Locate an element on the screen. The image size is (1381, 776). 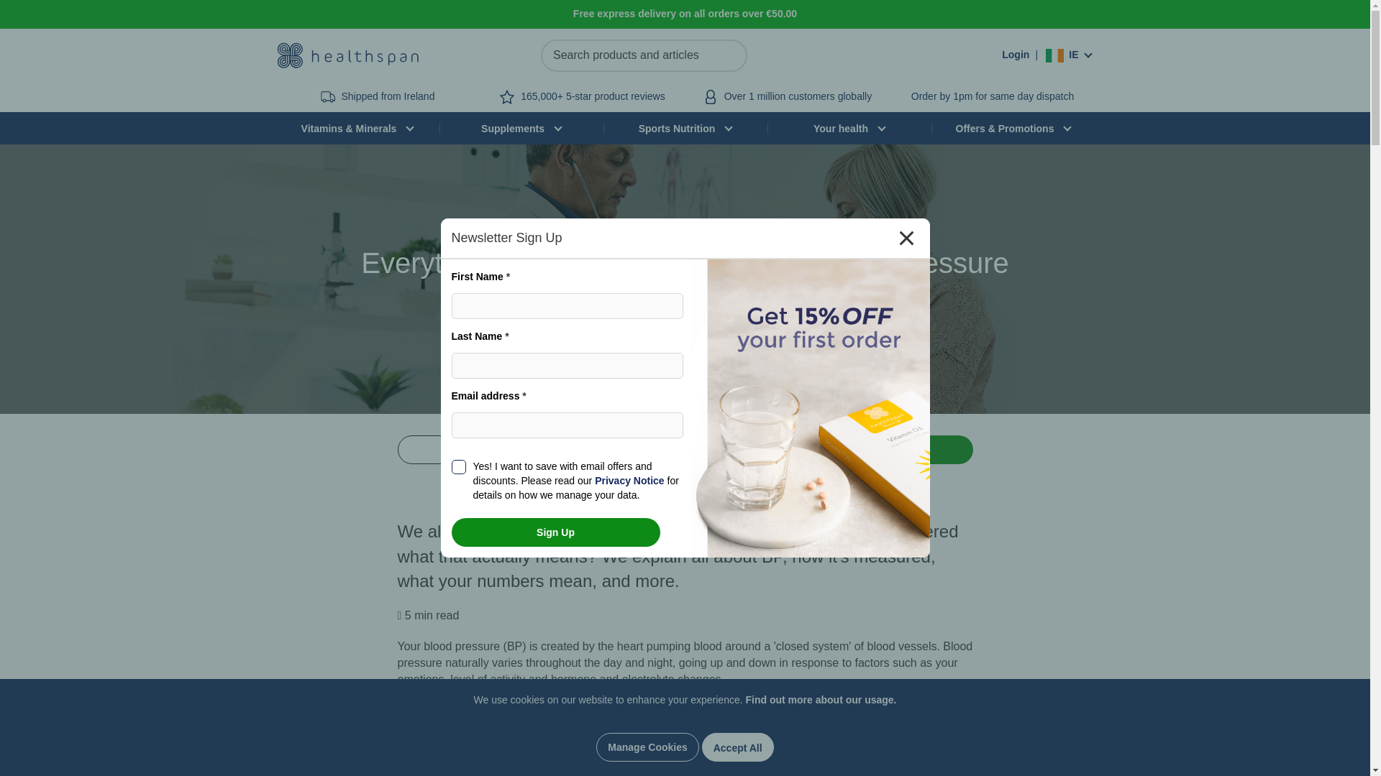
Go is located at coordinates (729, 56).